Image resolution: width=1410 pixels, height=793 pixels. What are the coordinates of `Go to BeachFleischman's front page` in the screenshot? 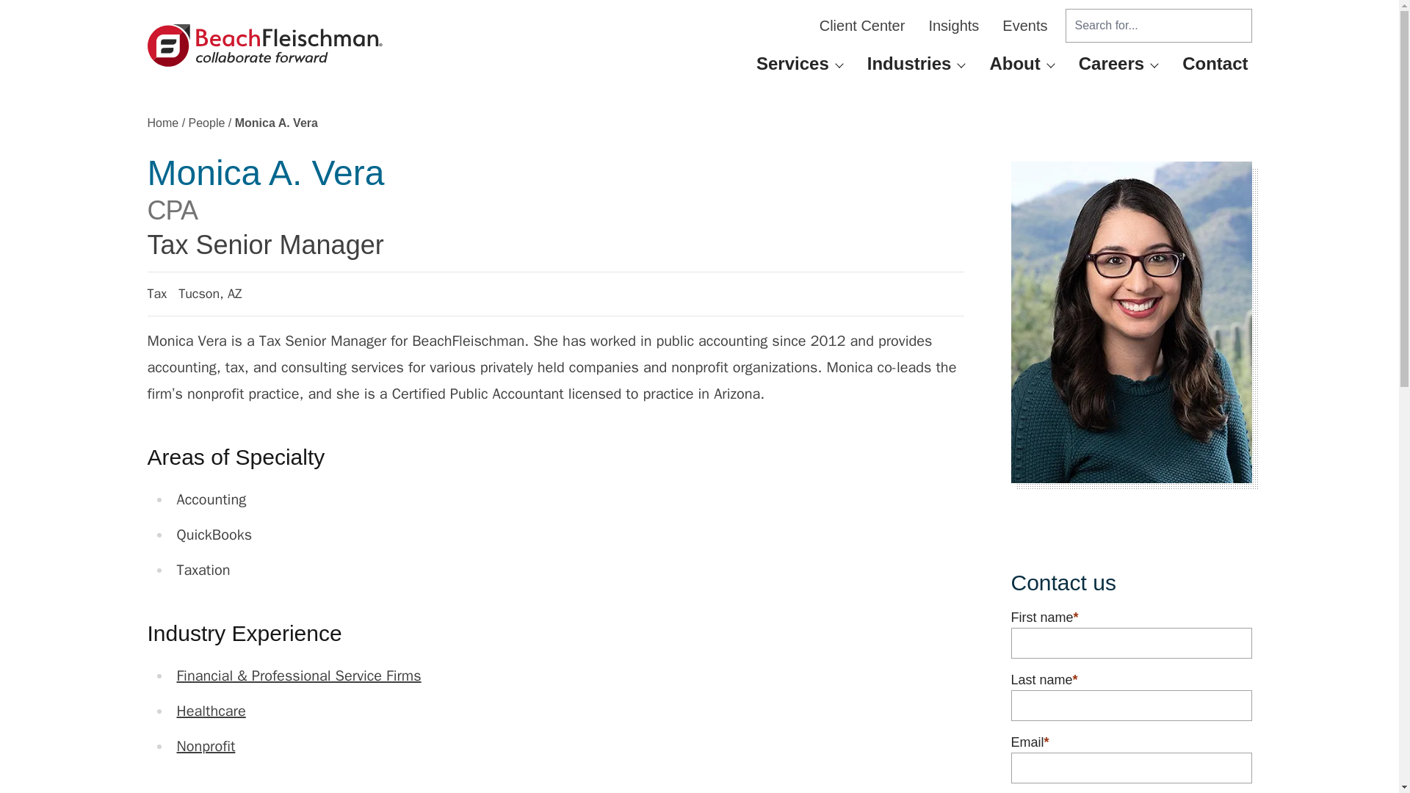 It's located at (264, 46).